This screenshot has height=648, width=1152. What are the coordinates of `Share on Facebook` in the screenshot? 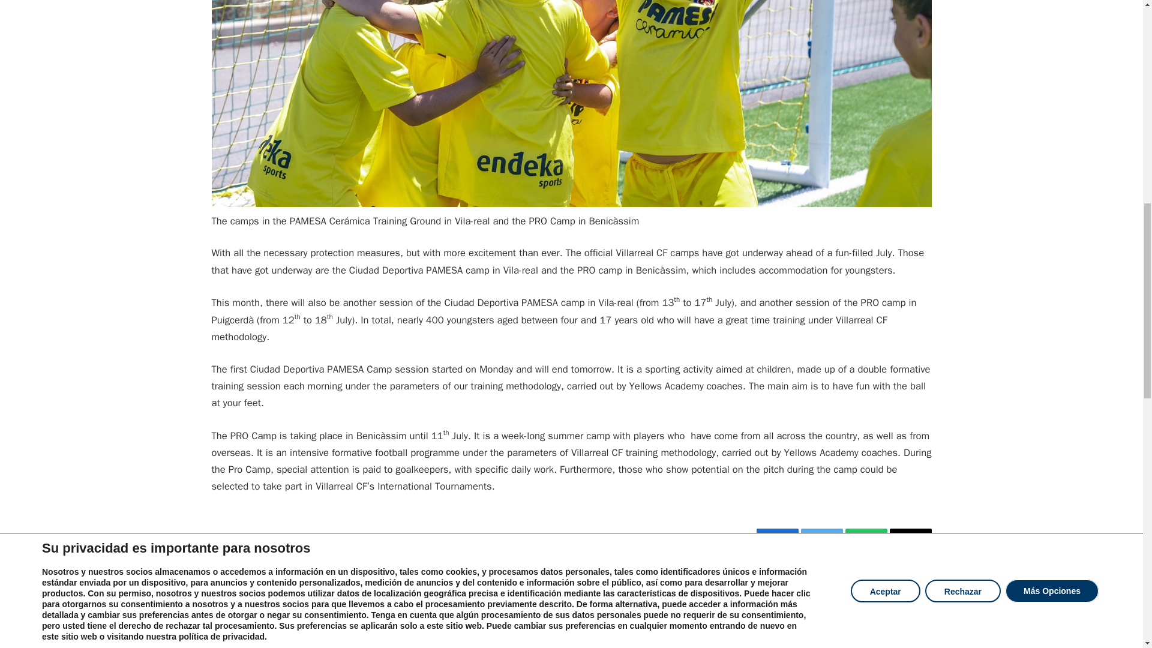 It's located at (776, 538).